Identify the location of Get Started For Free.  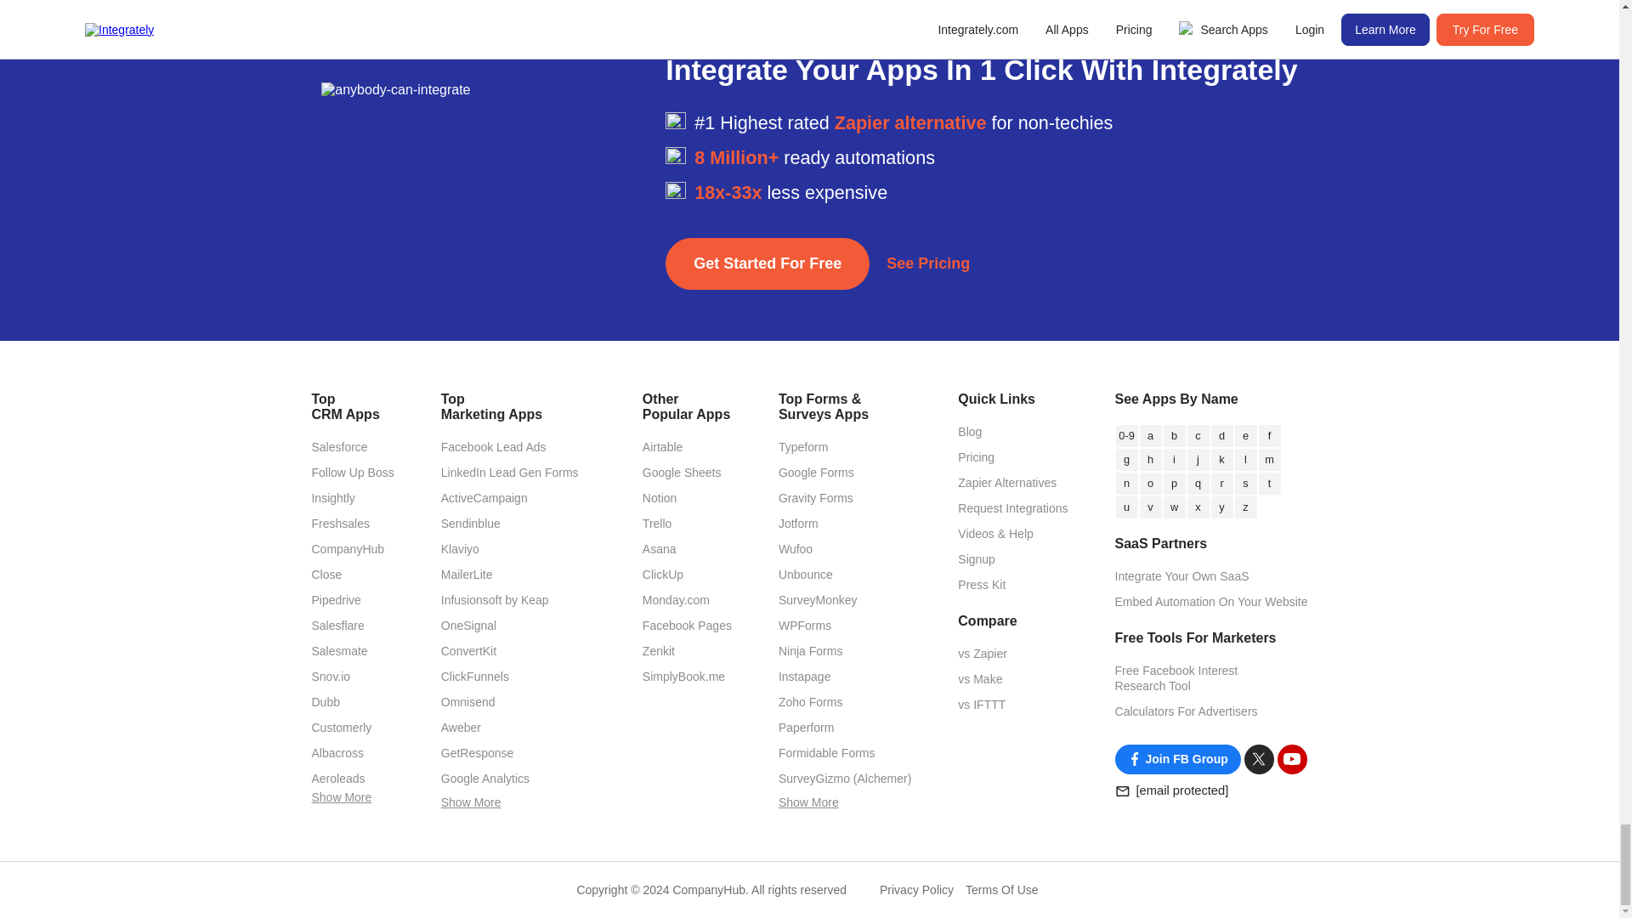
(768, 263).